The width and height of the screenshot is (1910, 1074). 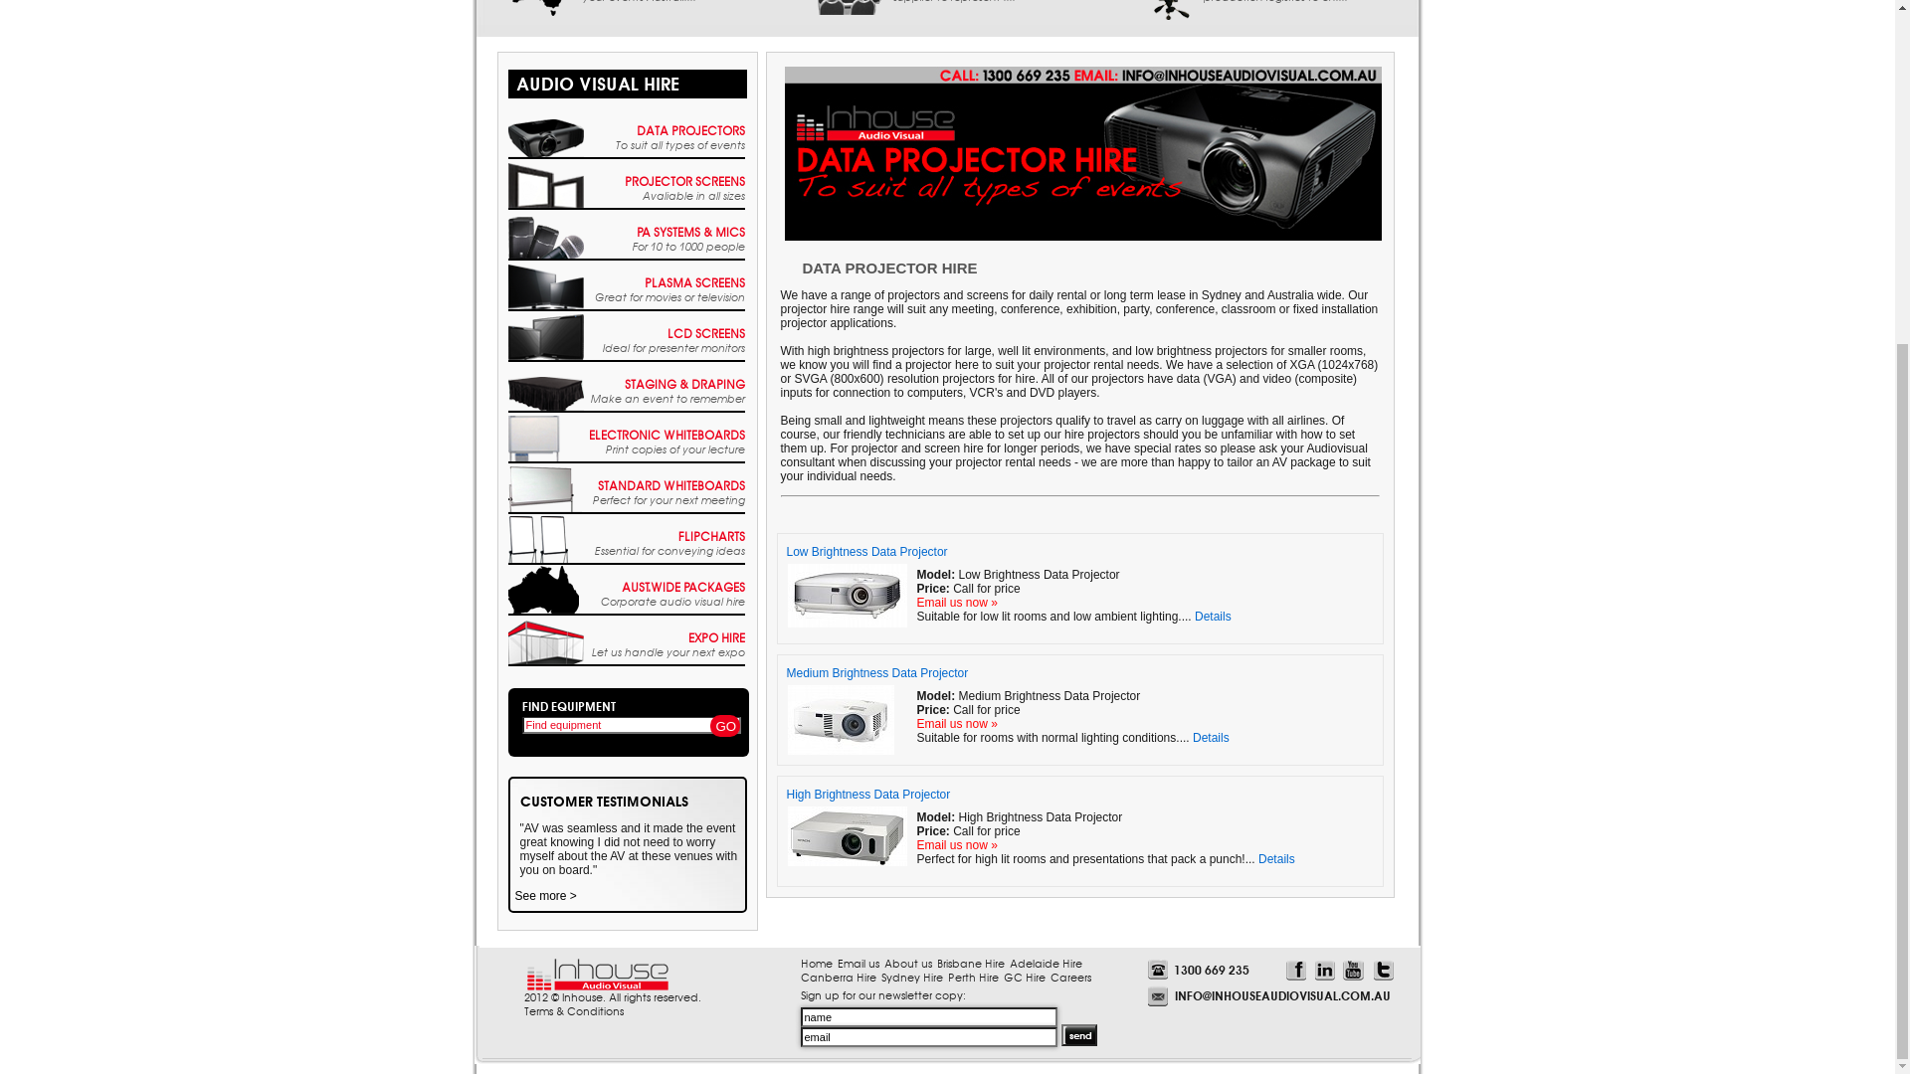 I want to click on expo hire, so click(x=848, y=481).